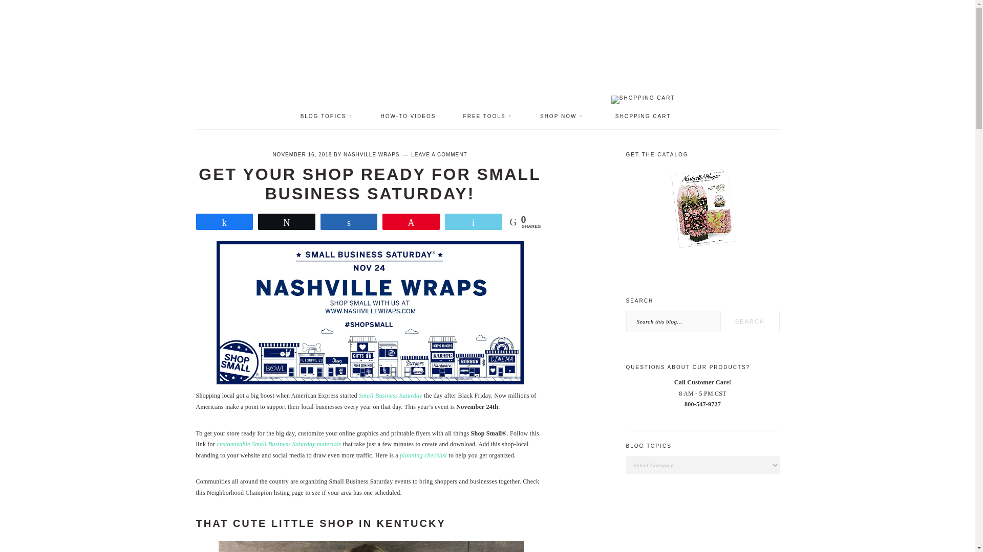 This screenshot has height=552, width=983. Describe the element at coordinates (371, 154) in the screenshot. I see `NASHVILLE WRAPS` at that location.